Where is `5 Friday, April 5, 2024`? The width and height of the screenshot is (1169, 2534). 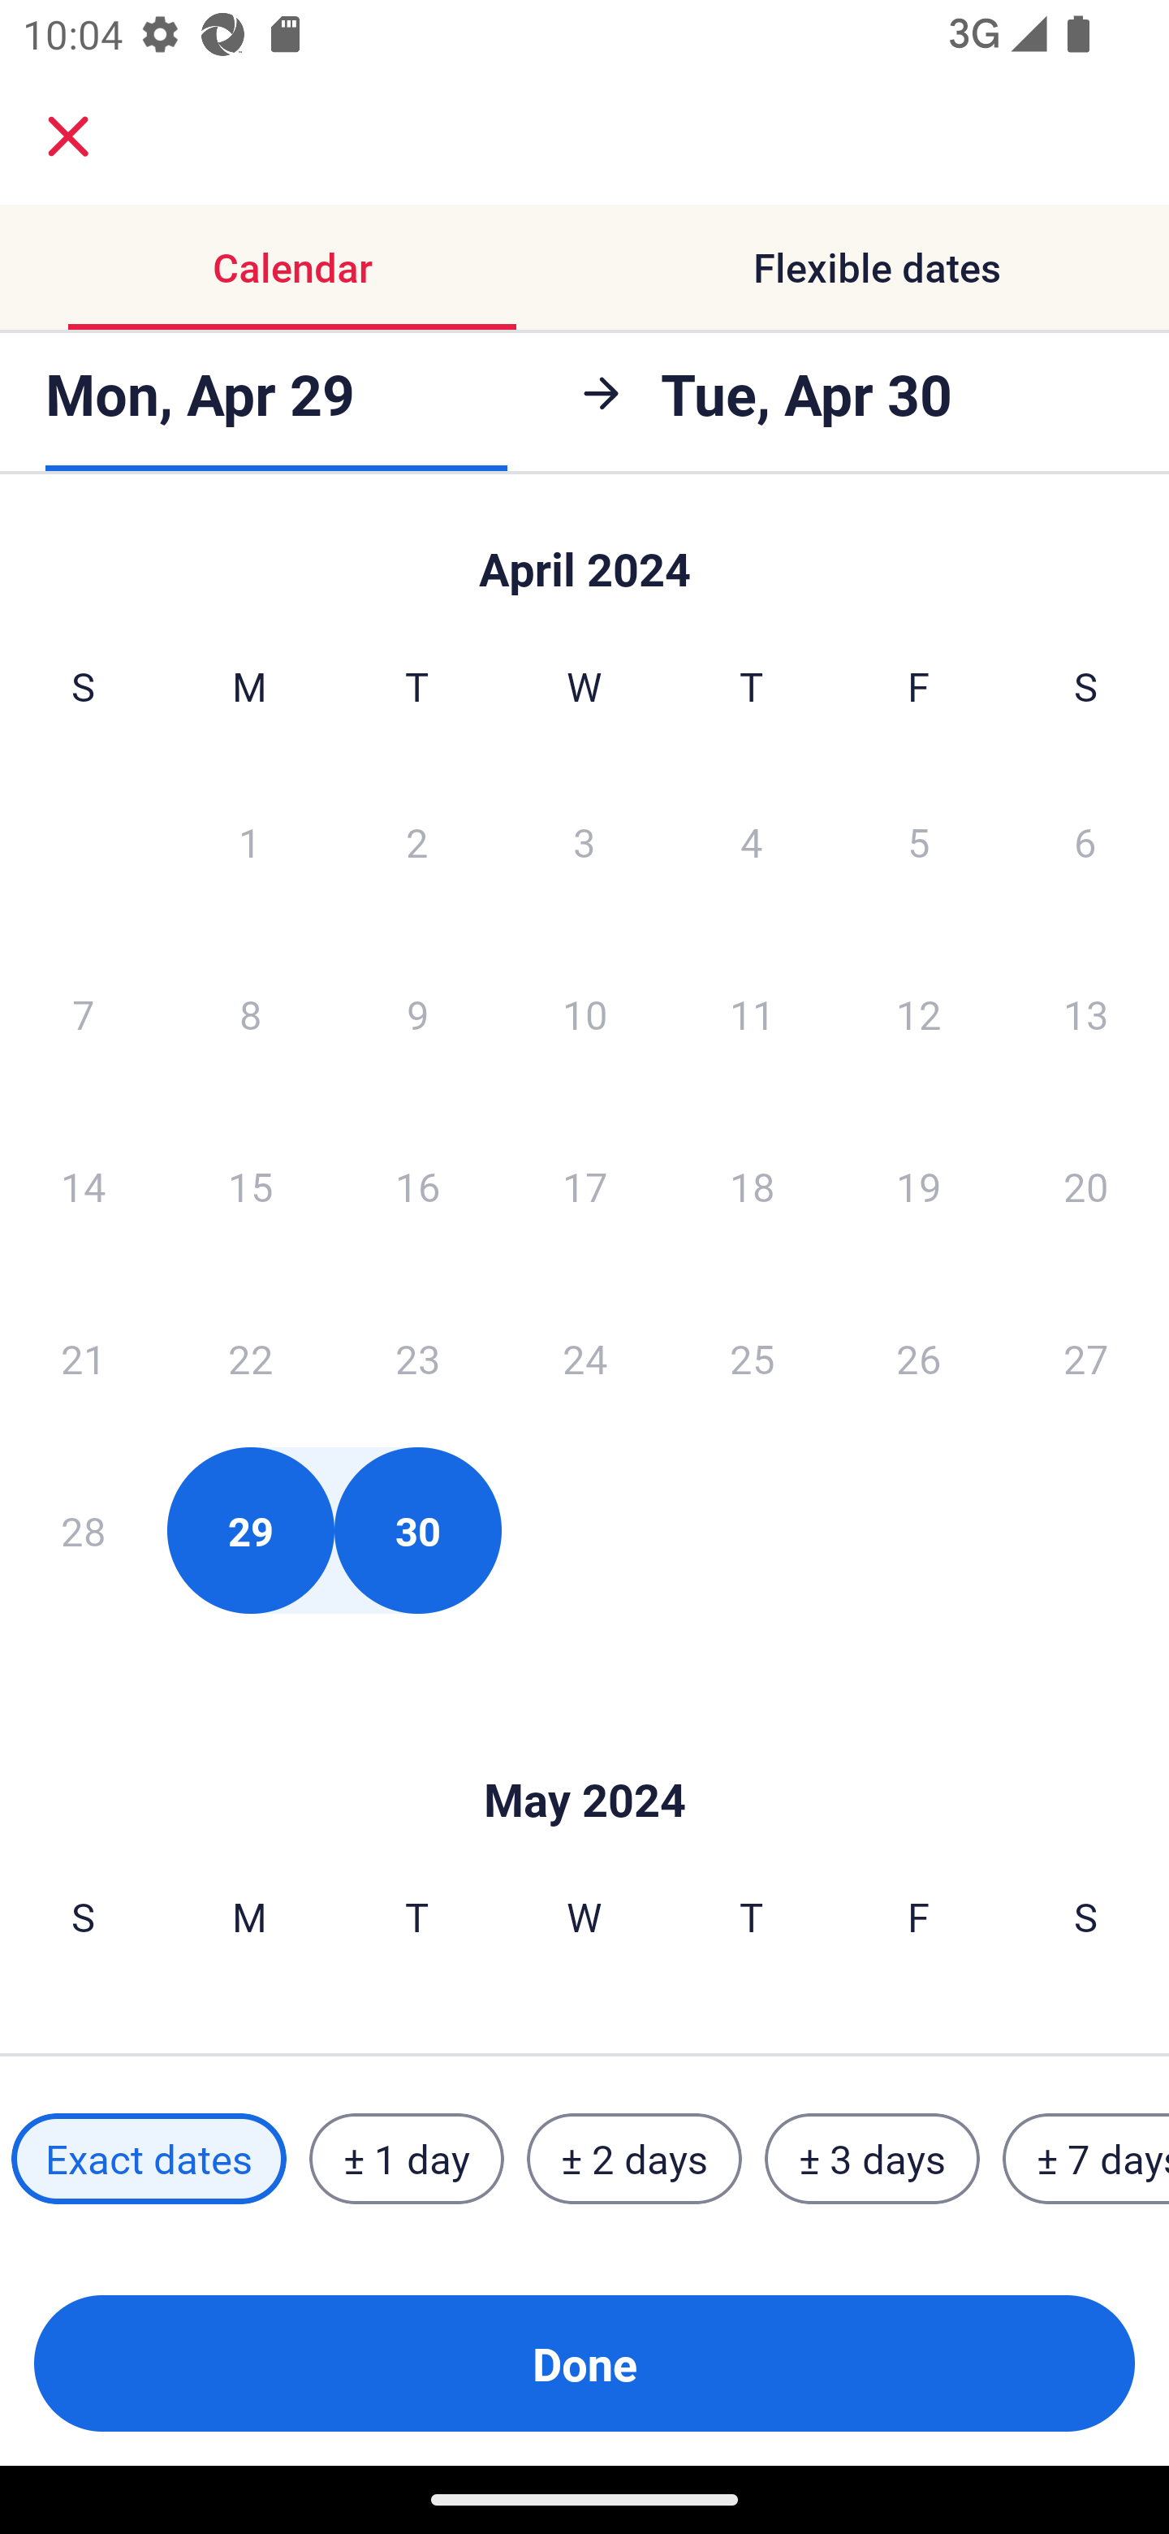 5 Friday, April 5, 2024 is located at coordinates (919, 841).